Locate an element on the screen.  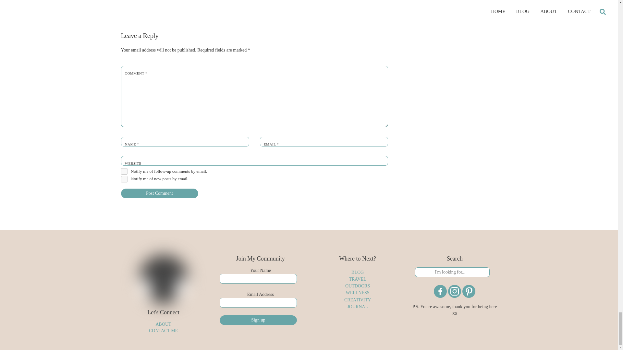
WELLNESS is located at coordinates (254, 5).